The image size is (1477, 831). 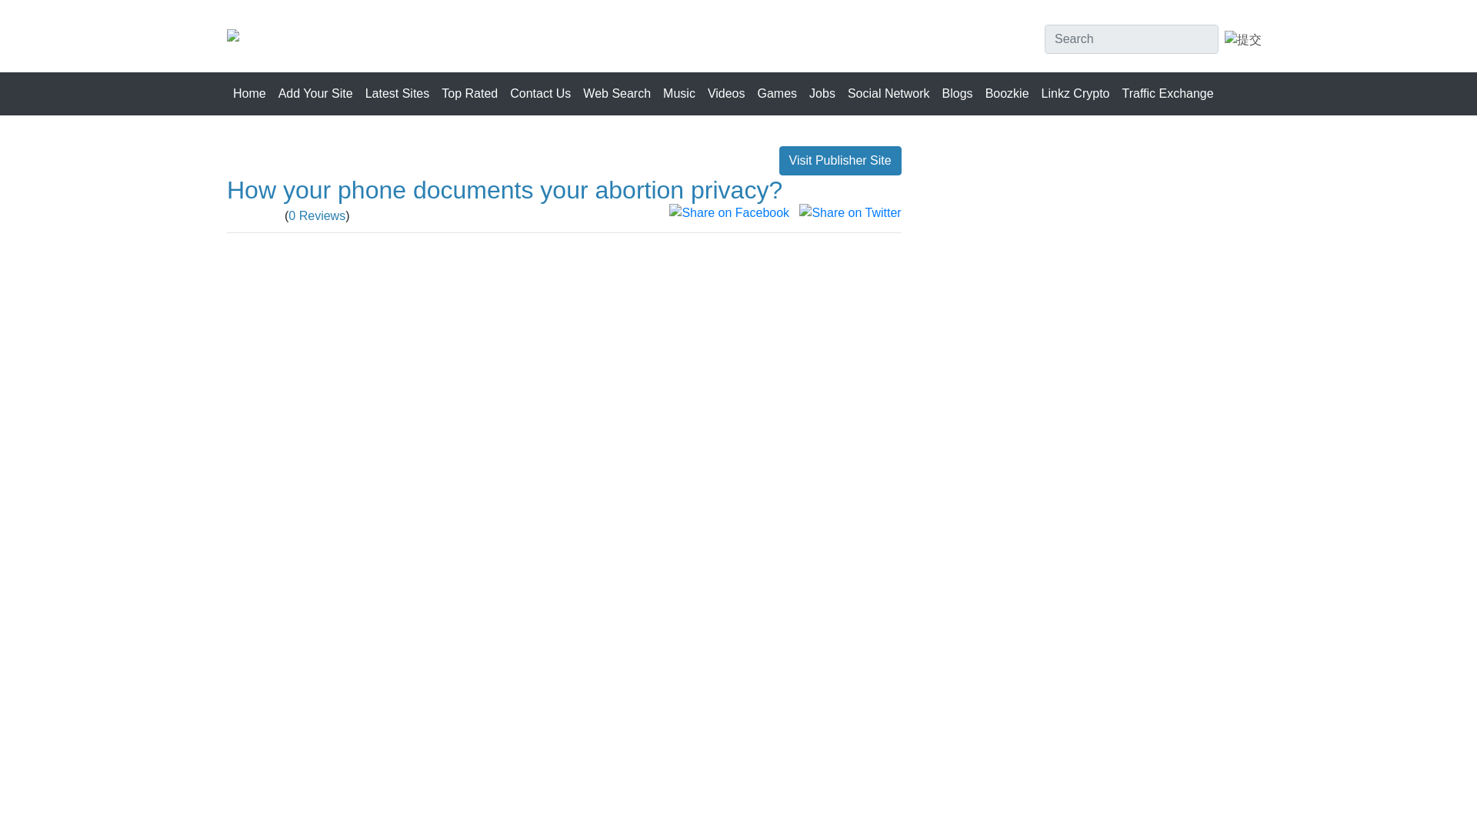 I want to click on Add Your Site, so click(x=315, y=93).